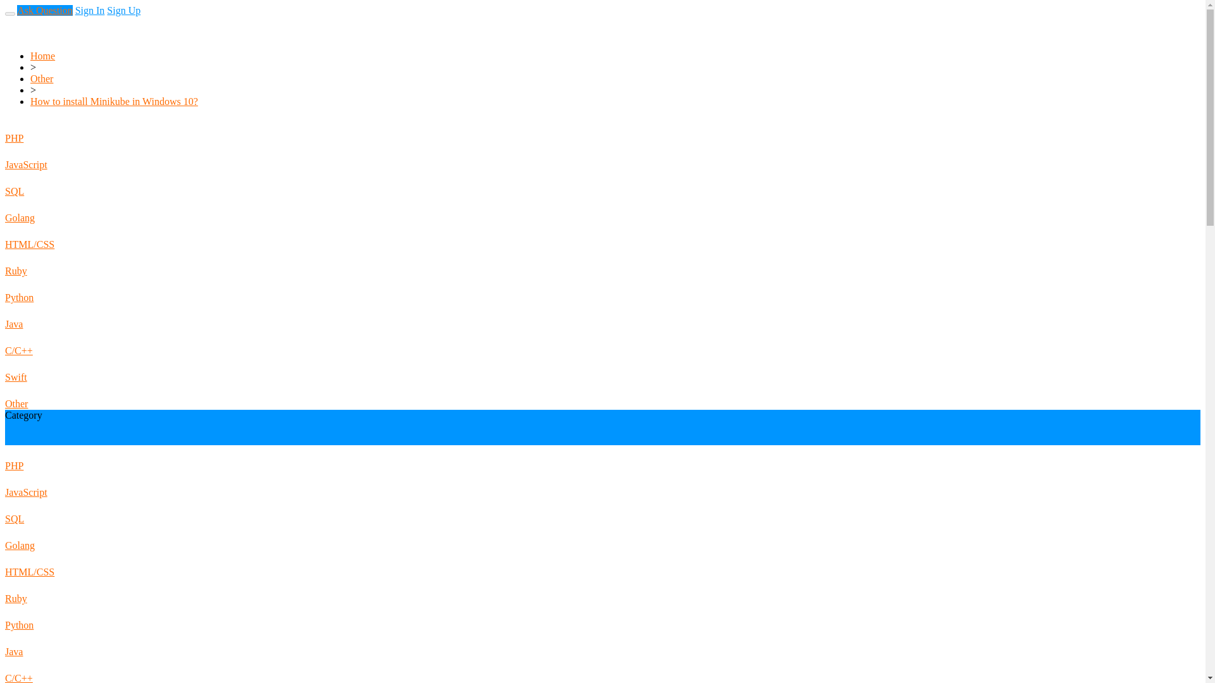 Image resolution: width=1215 pixels, height=683 pixels. What do you see at coordinates (90, 10) in the screenshot?
I see `Sign In` at bounding box center [90, 10].